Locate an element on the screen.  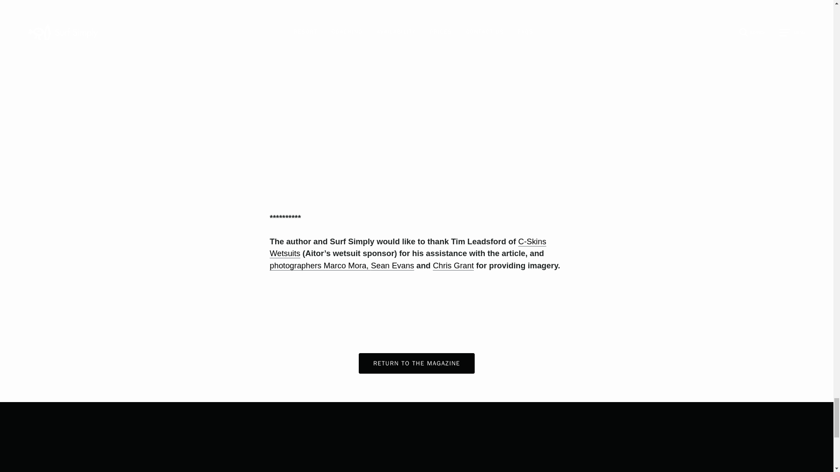
Sean Evans is located at coordinates (392, 265).